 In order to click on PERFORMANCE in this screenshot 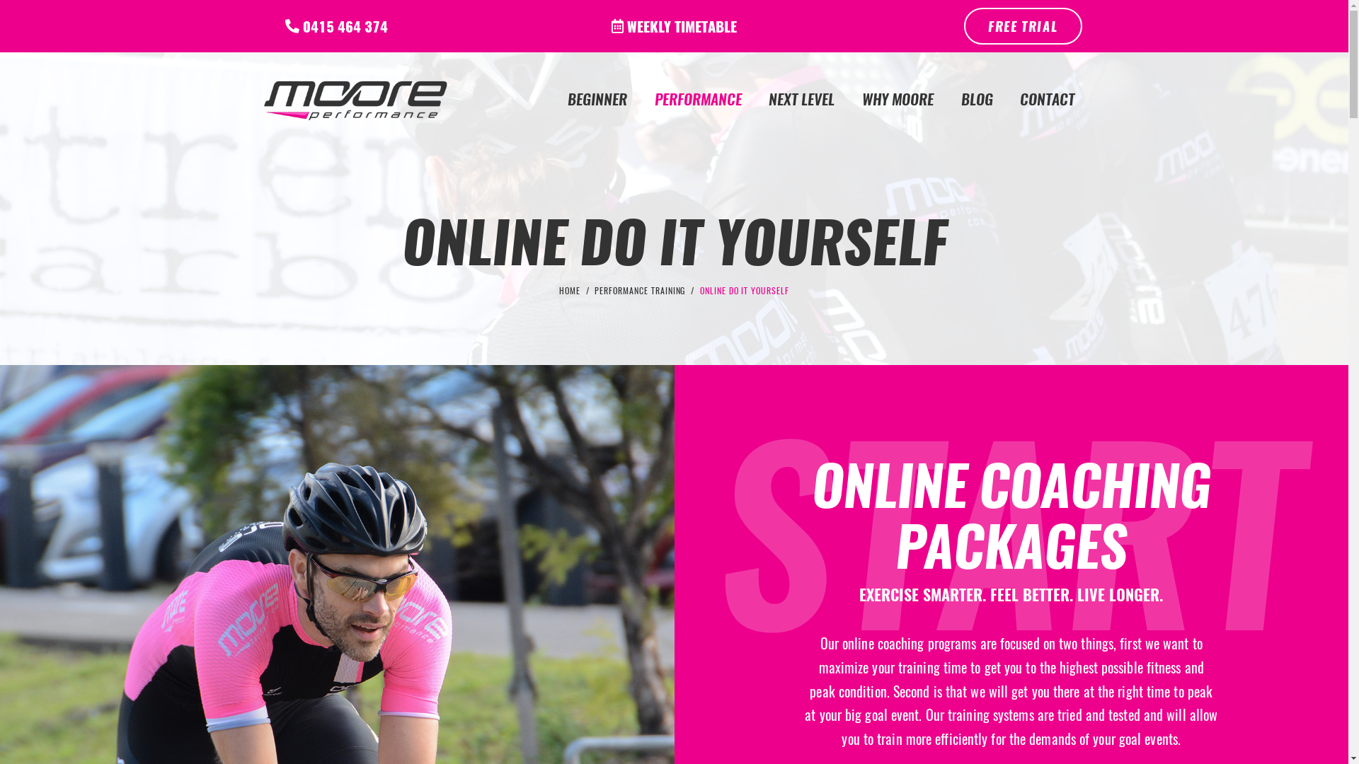, I will do `click(698, 99)`.